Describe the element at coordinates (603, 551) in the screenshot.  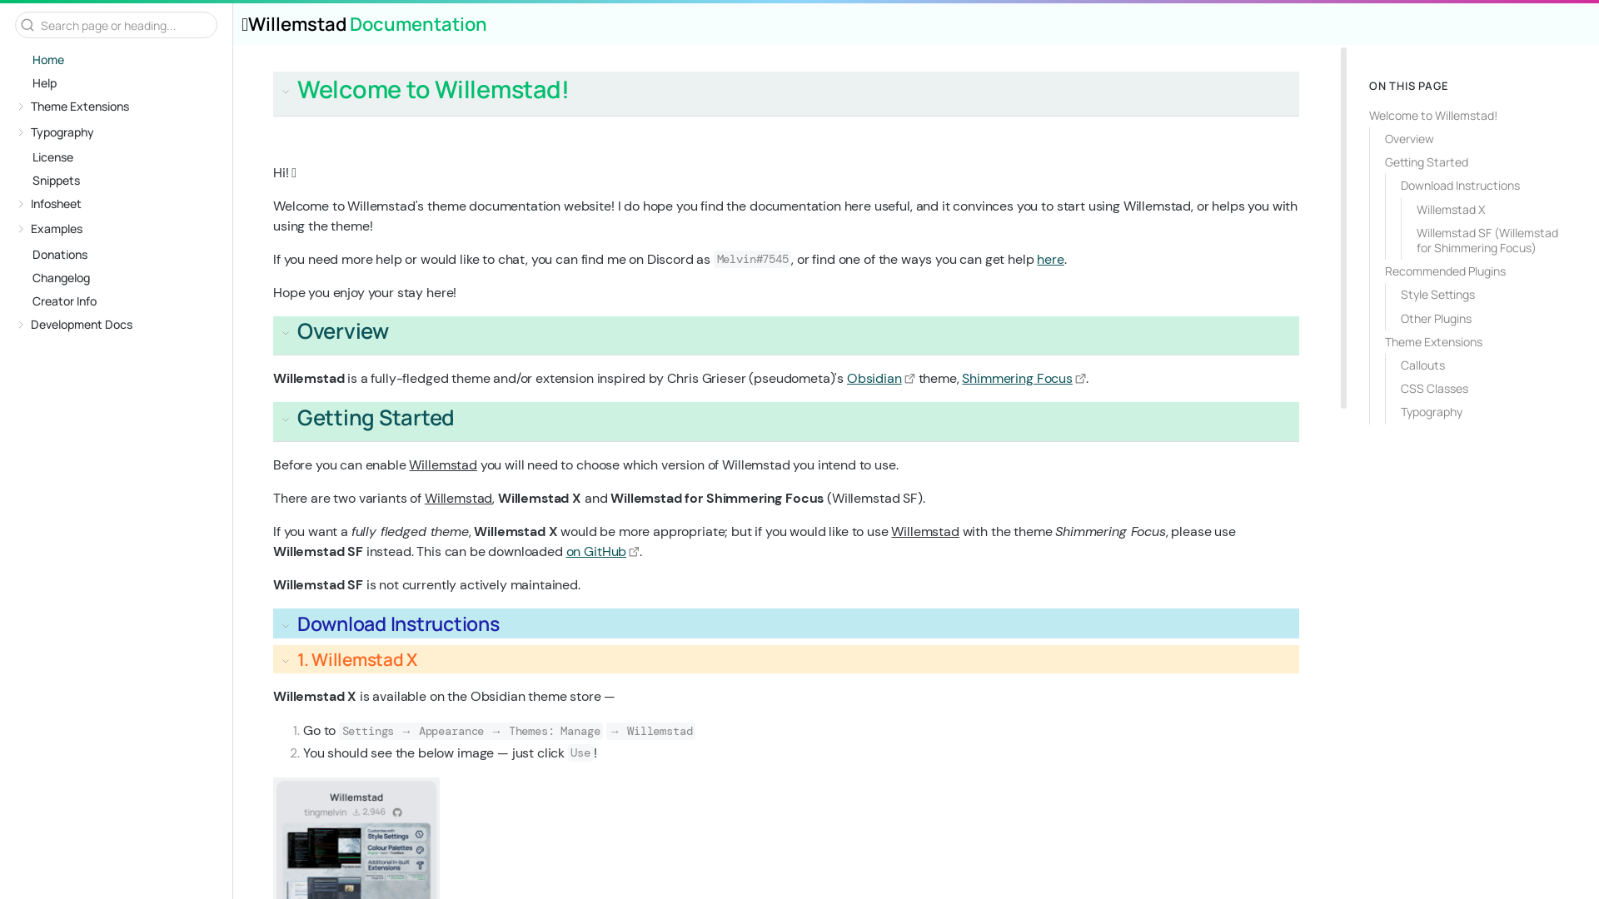
I see `on GitHub` at that location.